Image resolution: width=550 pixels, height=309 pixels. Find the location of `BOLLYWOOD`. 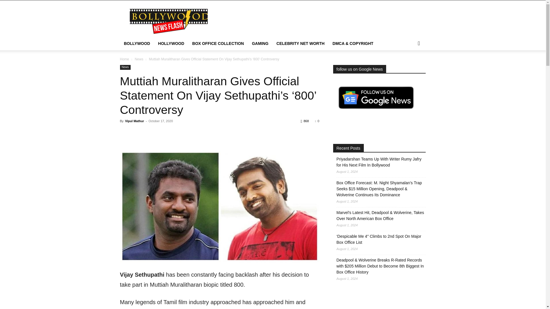

BOLLYWOOD is located at coordinates (137, 43).